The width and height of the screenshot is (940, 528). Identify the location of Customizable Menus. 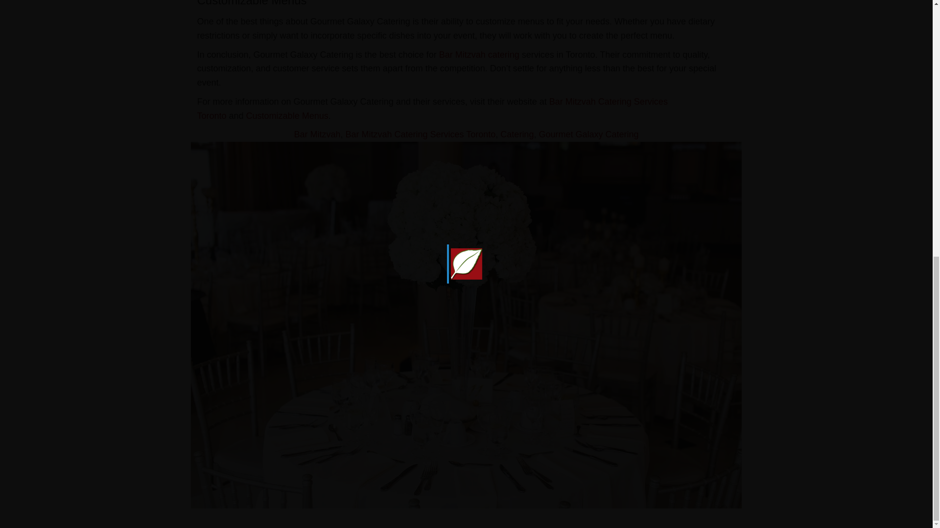
(287, 115).